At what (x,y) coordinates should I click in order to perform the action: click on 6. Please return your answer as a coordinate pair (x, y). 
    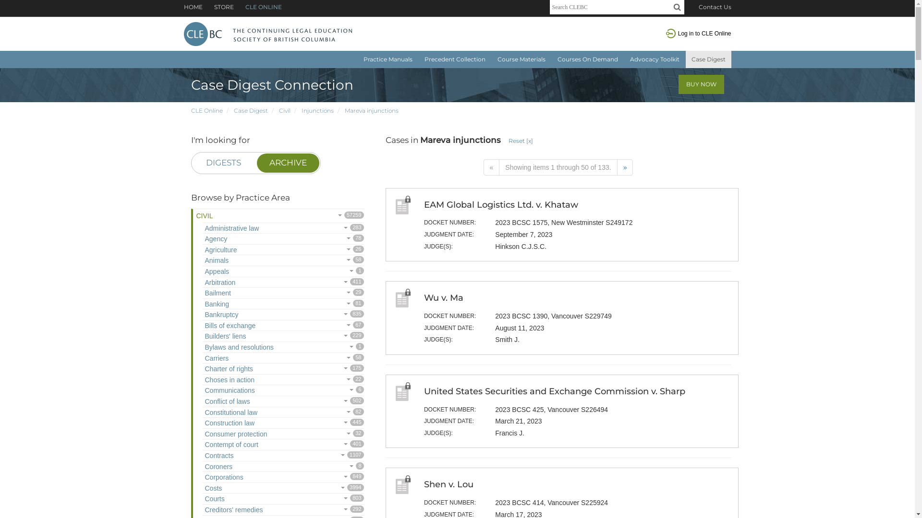
    Looking at the image, I should click on (256, 391).